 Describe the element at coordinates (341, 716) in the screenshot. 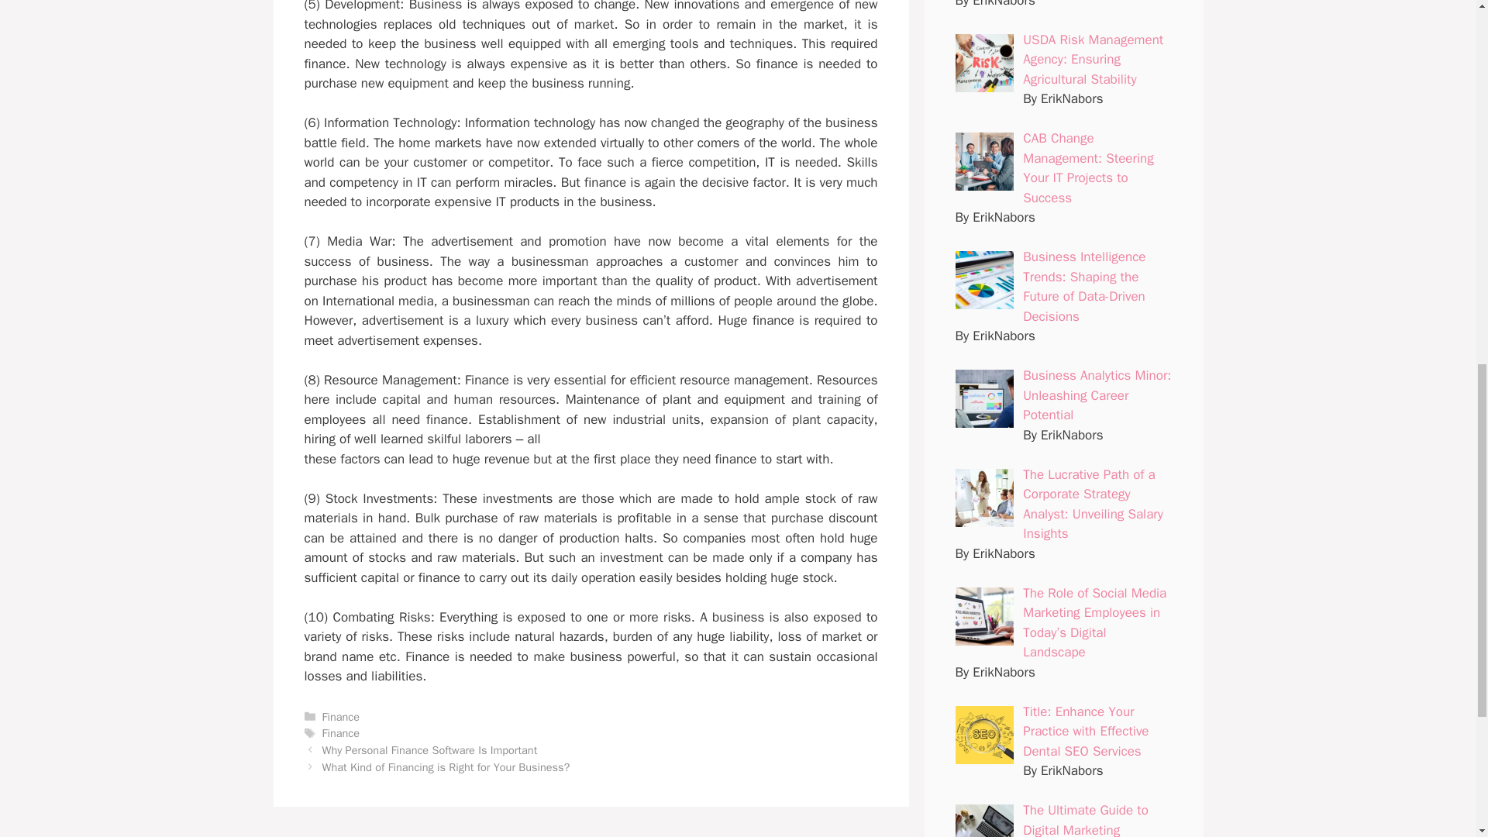

I see `Finance` at that location.